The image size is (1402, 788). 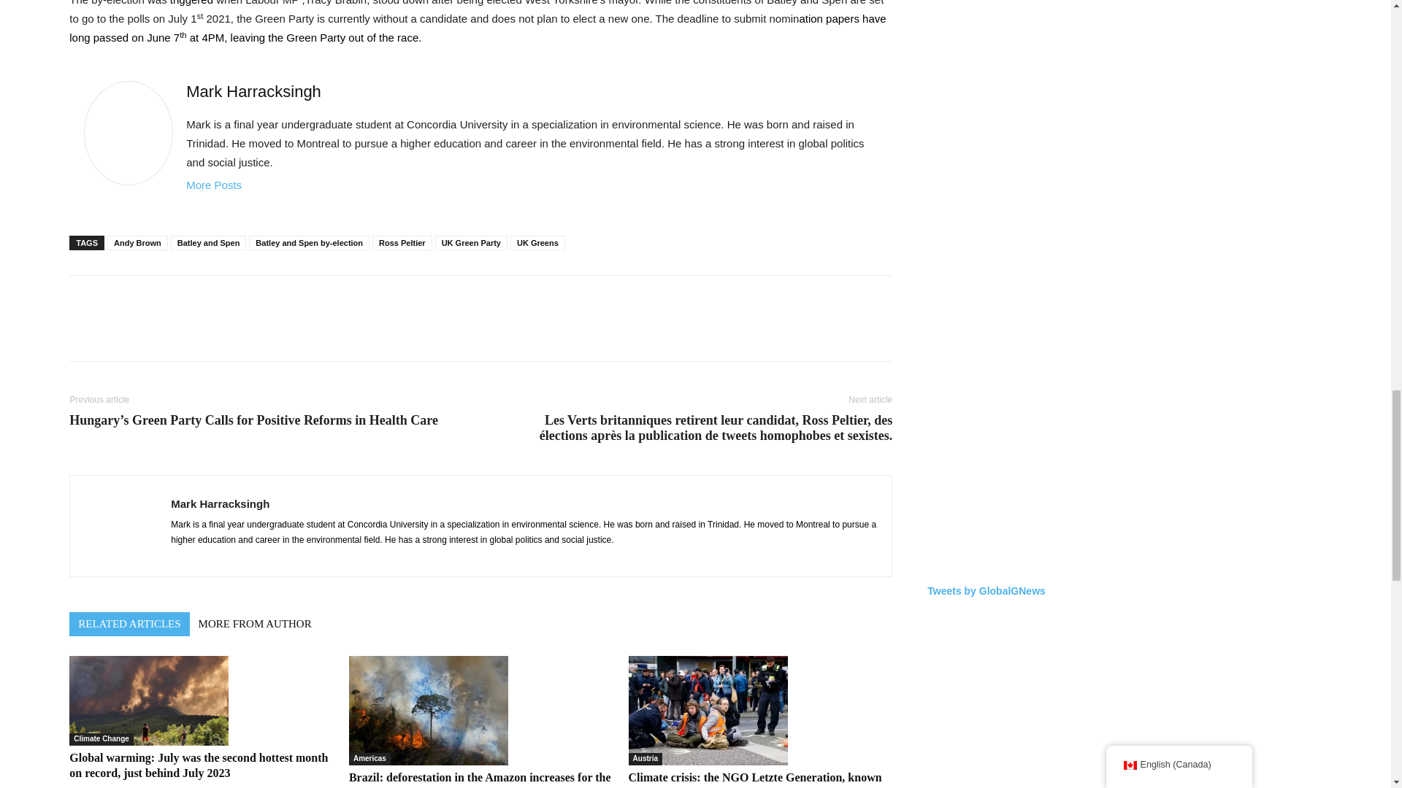 What do you see at coordinates (213, 185) in the screenshot?
I see `More posts by Mark Harracksingh` at bounding box center [213, 185].